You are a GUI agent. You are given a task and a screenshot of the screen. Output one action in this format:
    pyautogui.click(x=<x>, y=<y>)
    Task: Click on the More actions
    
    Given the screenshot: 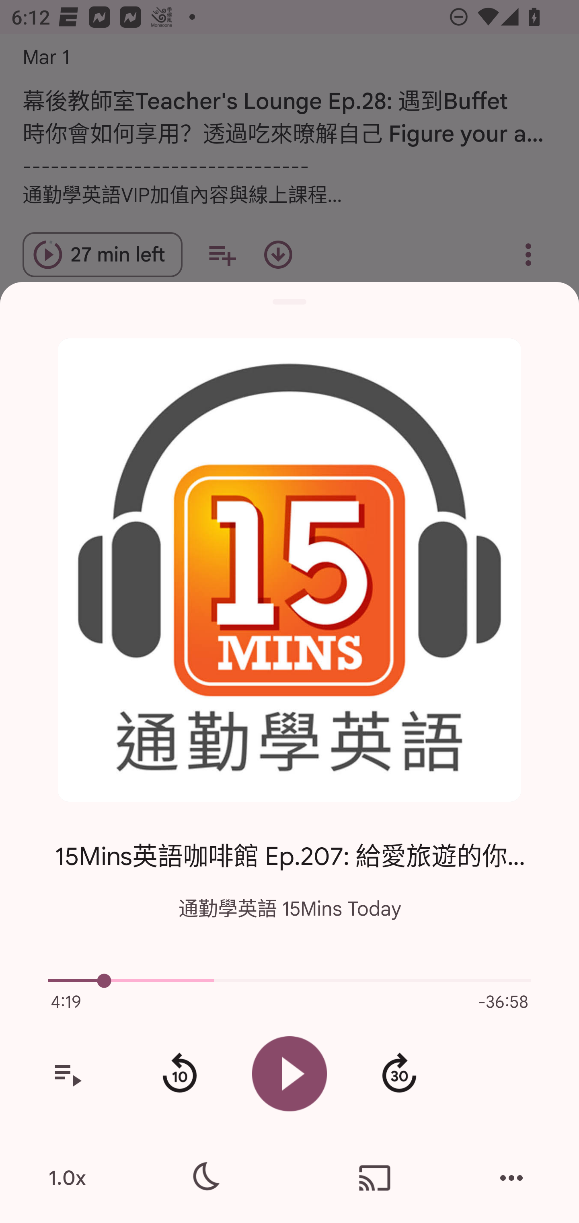 What is the action you would take?
    pyautogui.click(x=511, y=1178)
    